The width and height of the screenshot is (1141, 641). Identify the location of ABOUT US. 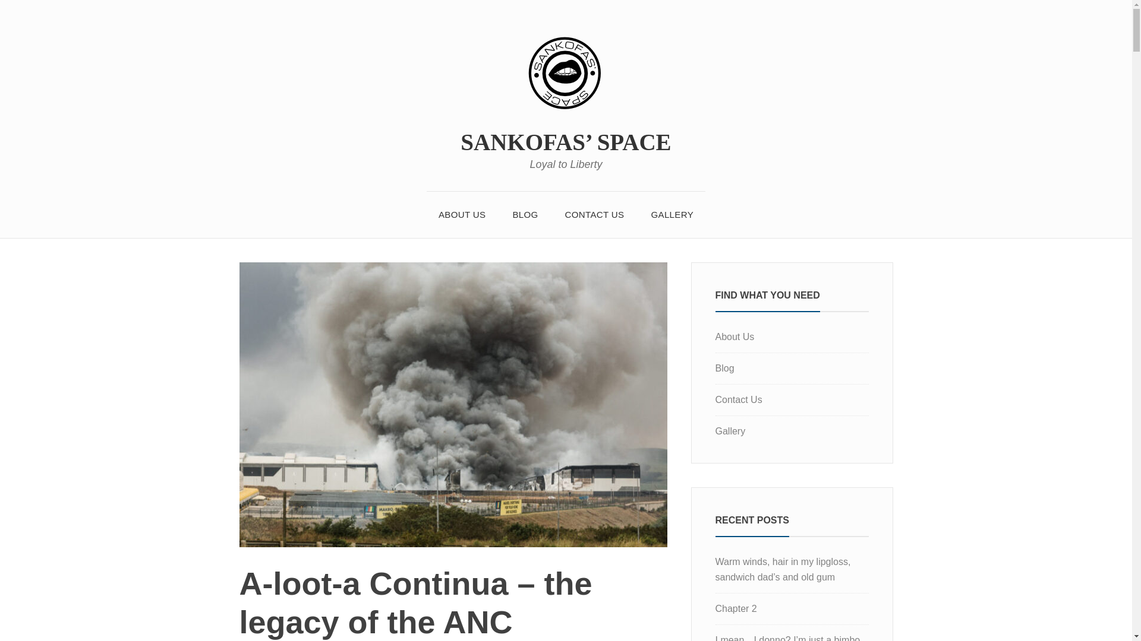
(462, 214).